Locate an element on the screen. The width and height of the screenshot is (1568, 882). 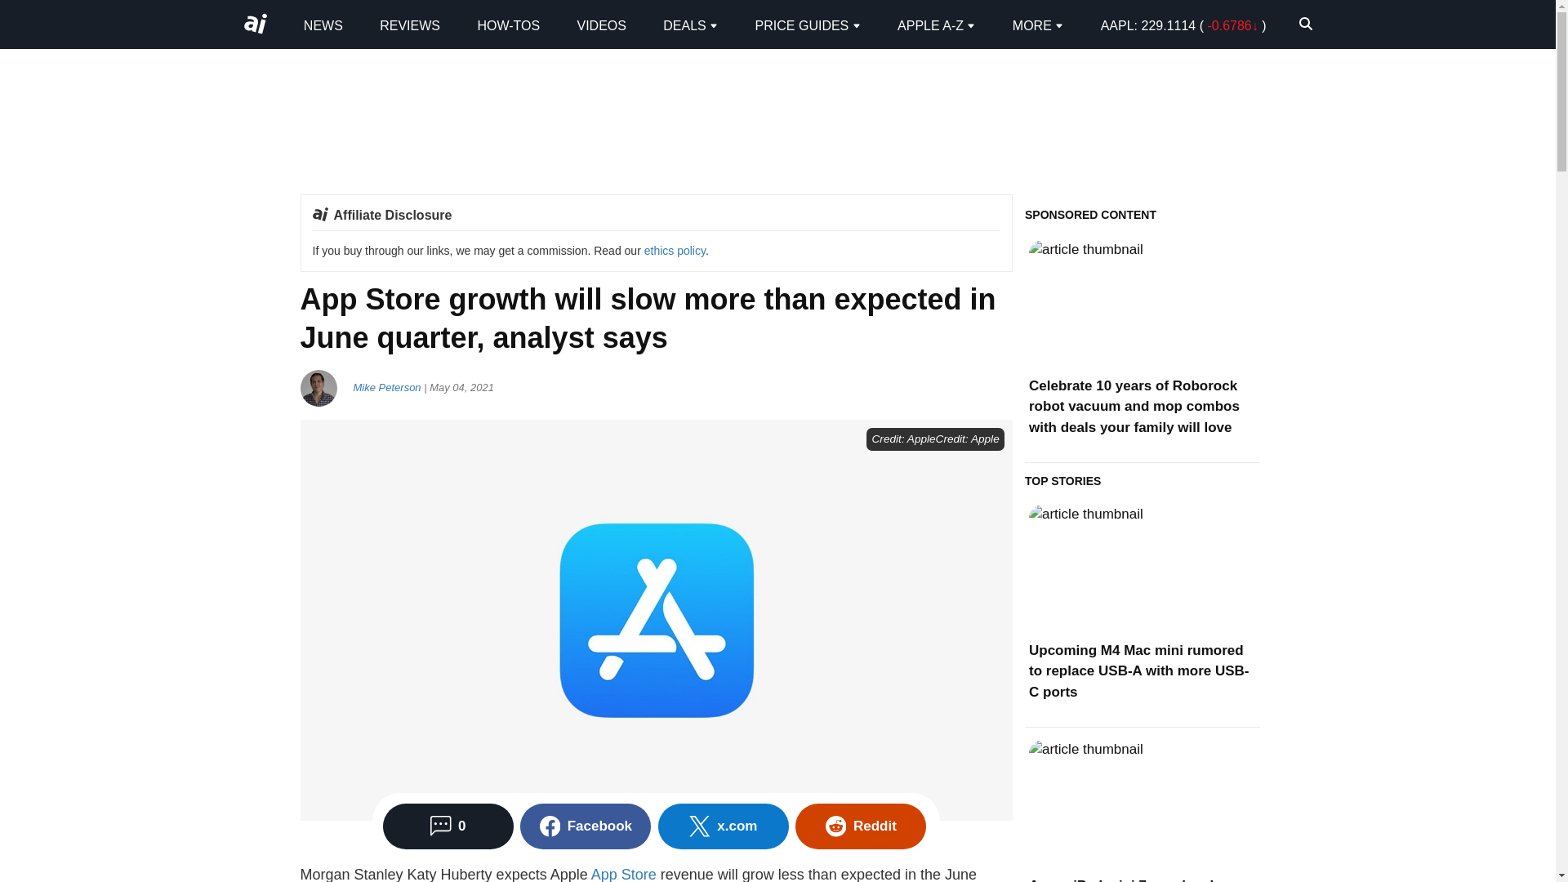
News is located at coordinates (323, 24).